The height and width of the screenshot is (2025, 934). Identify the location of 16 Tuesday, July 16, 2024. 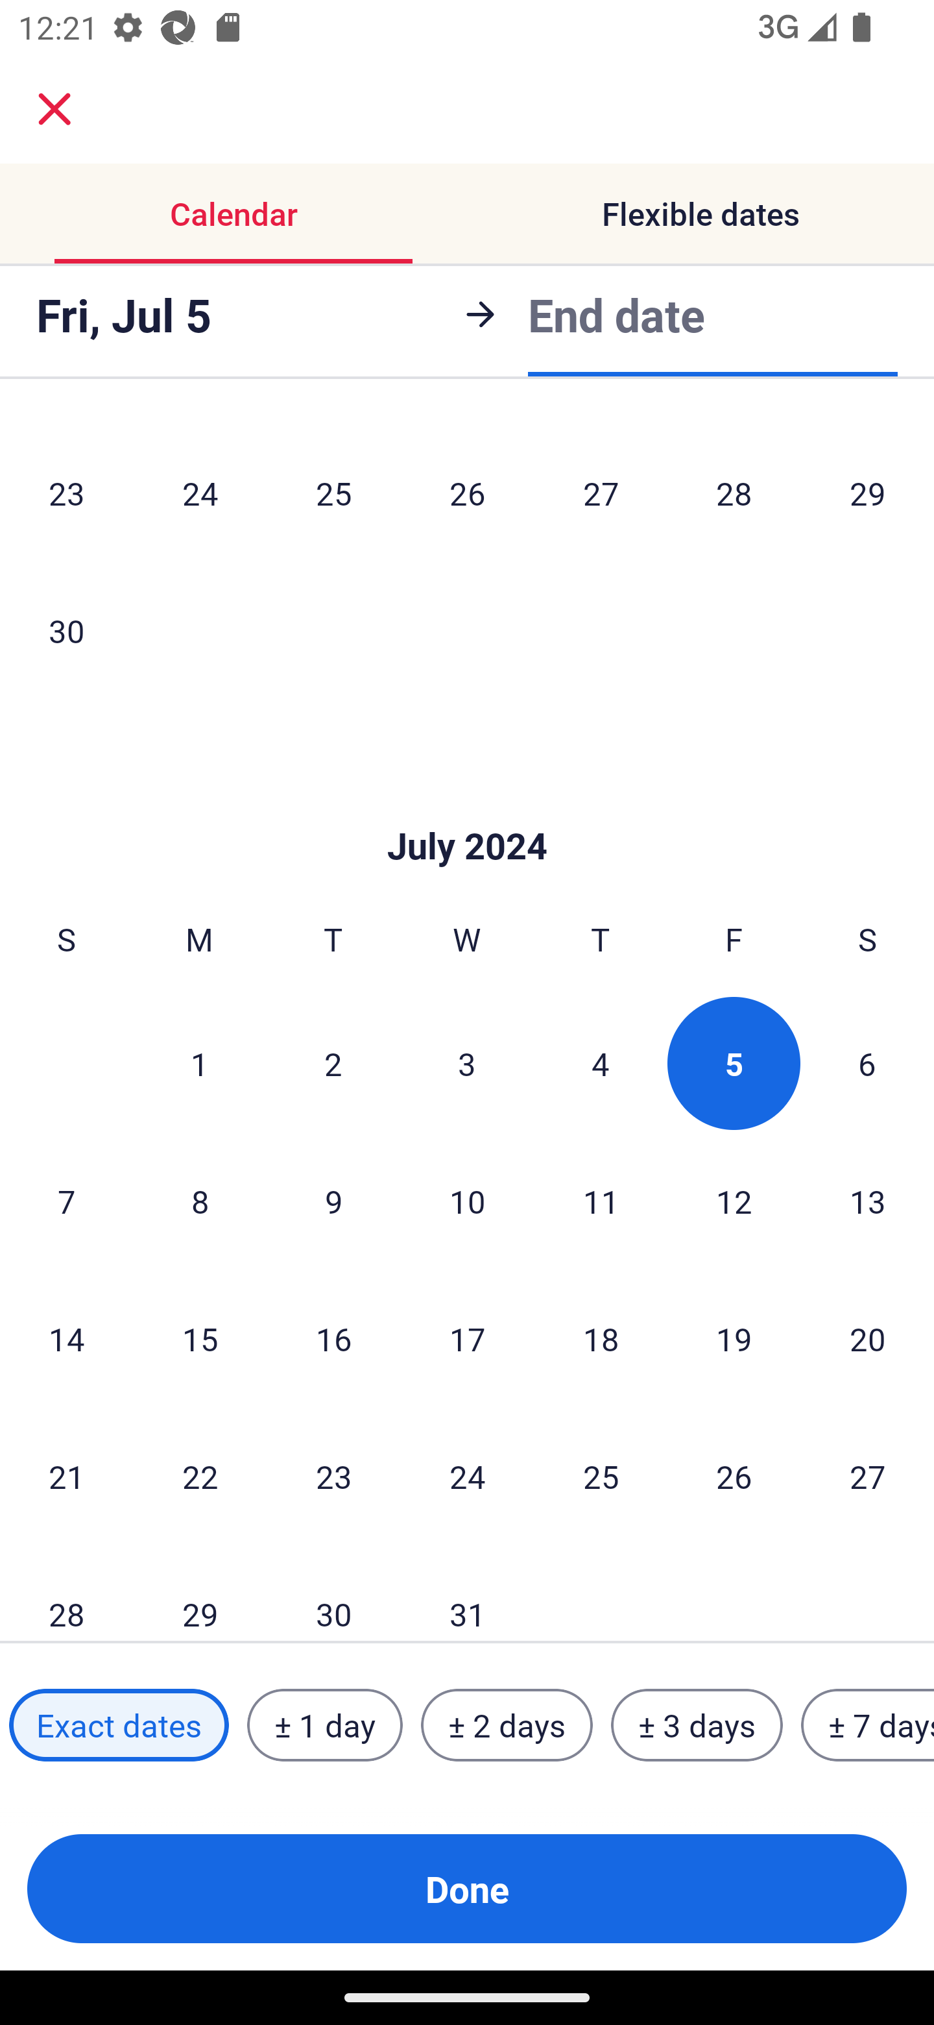
(333, 1338).